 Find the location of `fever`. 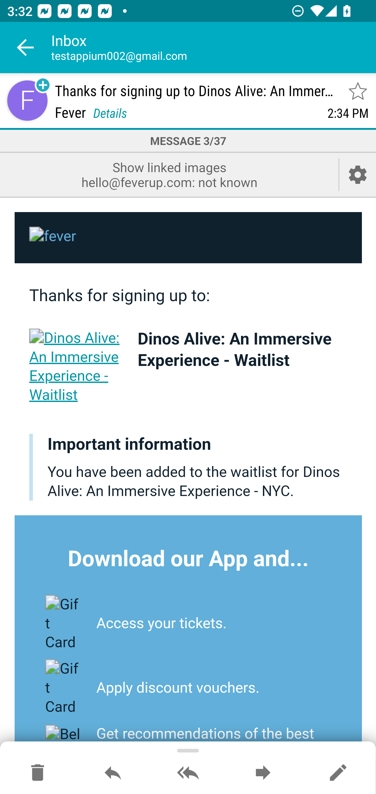

fever is located at coordinates (189, 238).